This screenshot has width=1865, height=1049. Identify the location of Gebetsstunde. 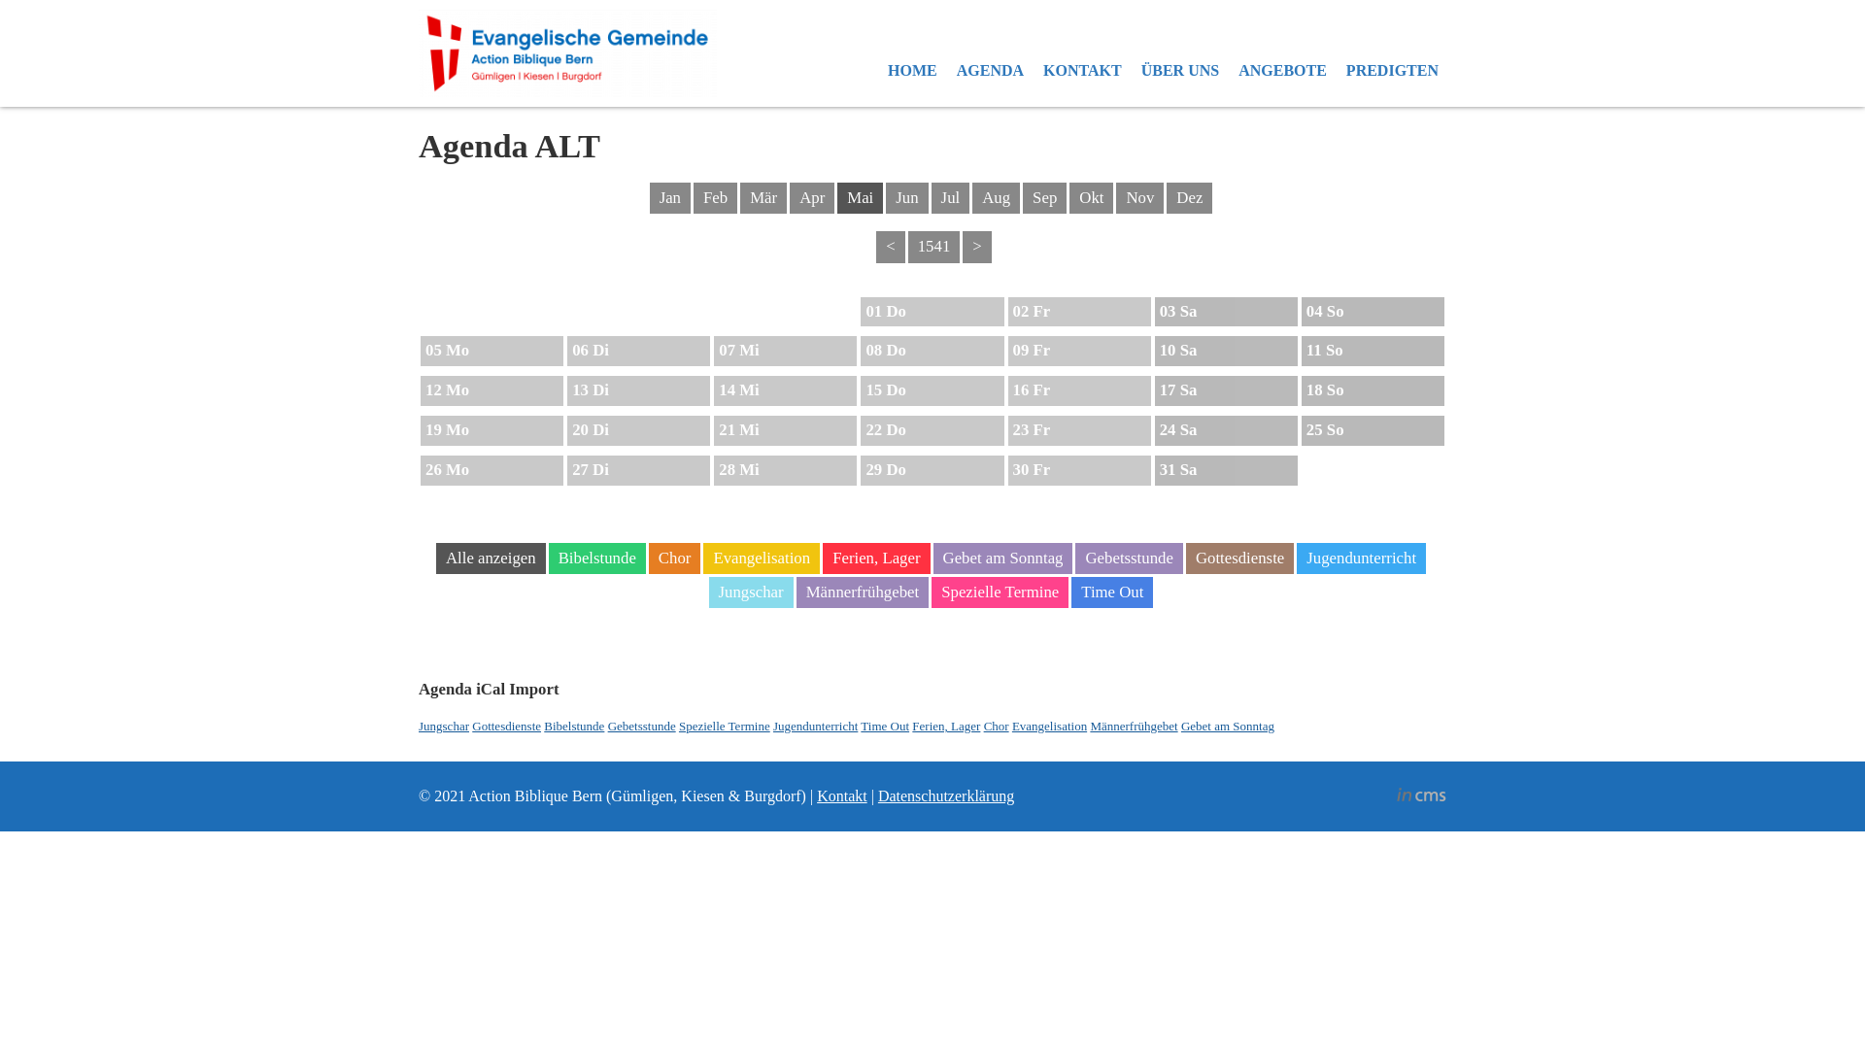
(1129, 558).